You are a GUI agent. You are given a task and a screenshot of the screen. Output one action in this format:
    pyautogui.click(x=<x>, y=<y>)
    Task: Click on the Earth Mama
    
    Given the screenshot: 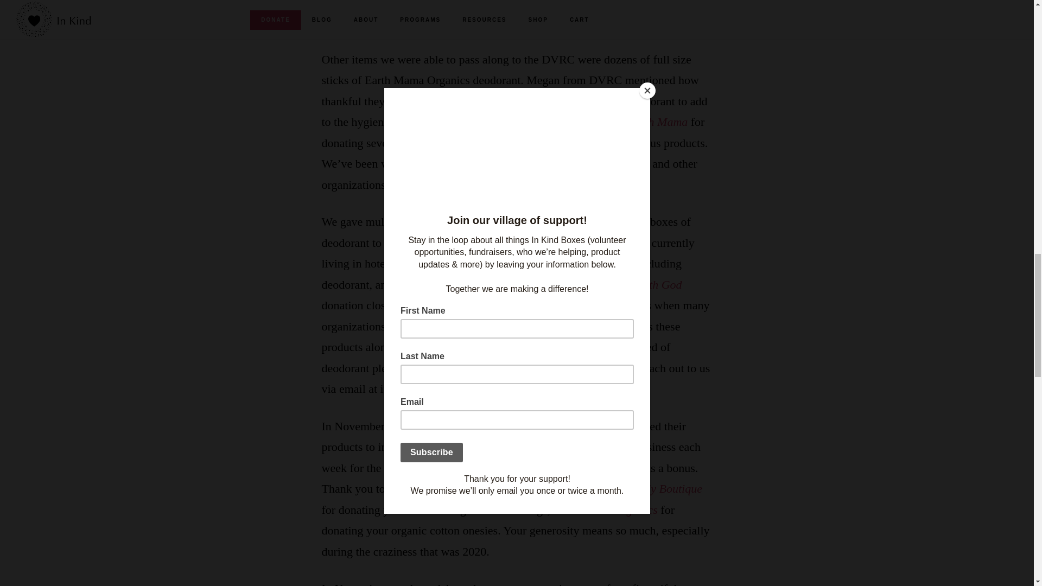 What is the action you would take?
    pyautogui.click(x=657, y=122)
    